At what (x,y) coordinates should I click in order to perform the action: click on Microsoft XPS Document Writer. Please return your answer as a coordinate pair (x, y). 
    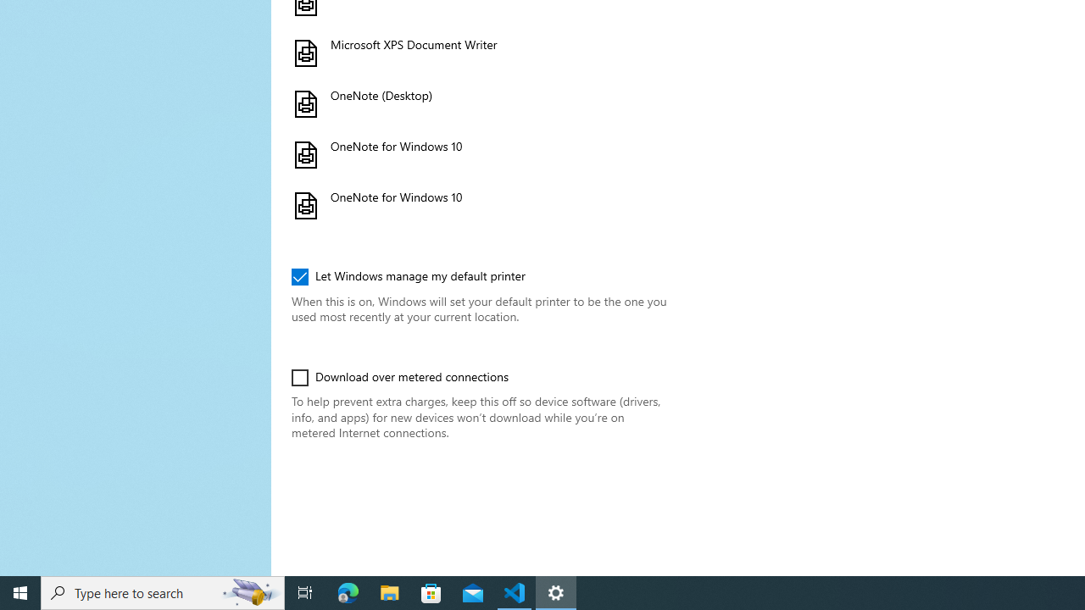
    Looking at the image, I should click on (477, 53).